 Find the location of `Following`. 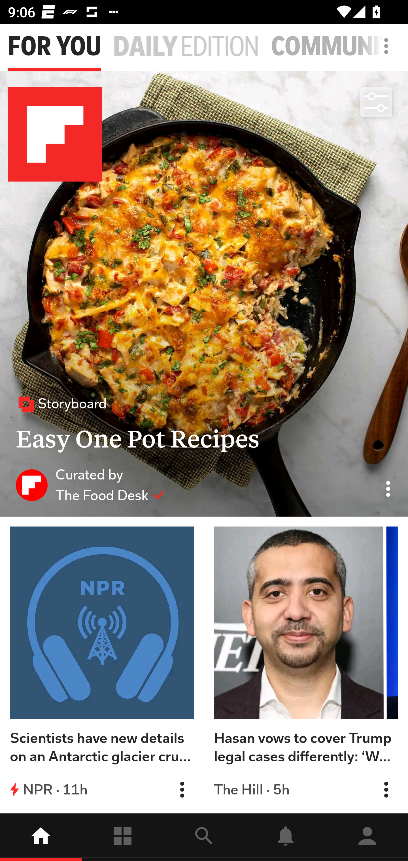

Following is located at coordinates (122, 837).